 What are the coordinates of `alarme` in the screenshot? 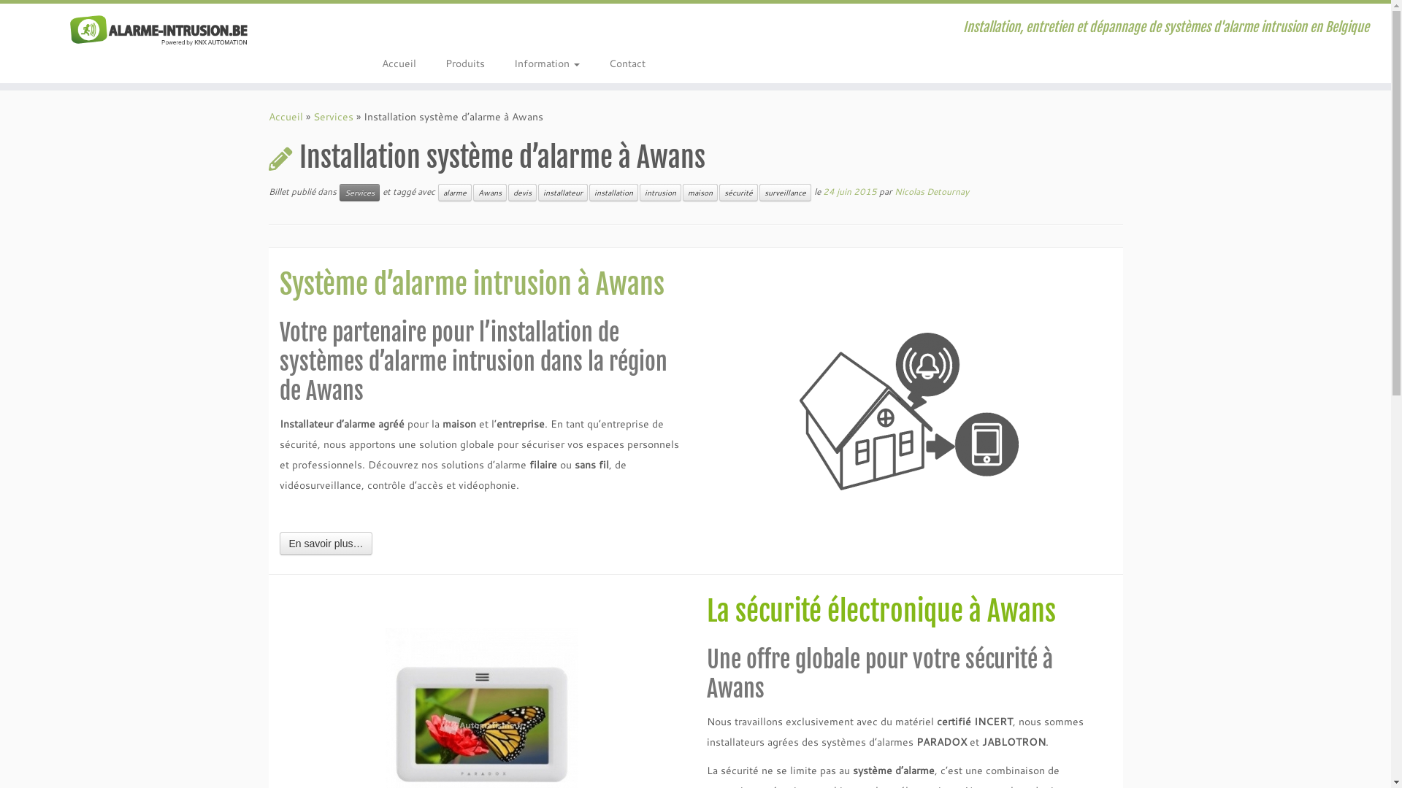 It's located at (455, 193).